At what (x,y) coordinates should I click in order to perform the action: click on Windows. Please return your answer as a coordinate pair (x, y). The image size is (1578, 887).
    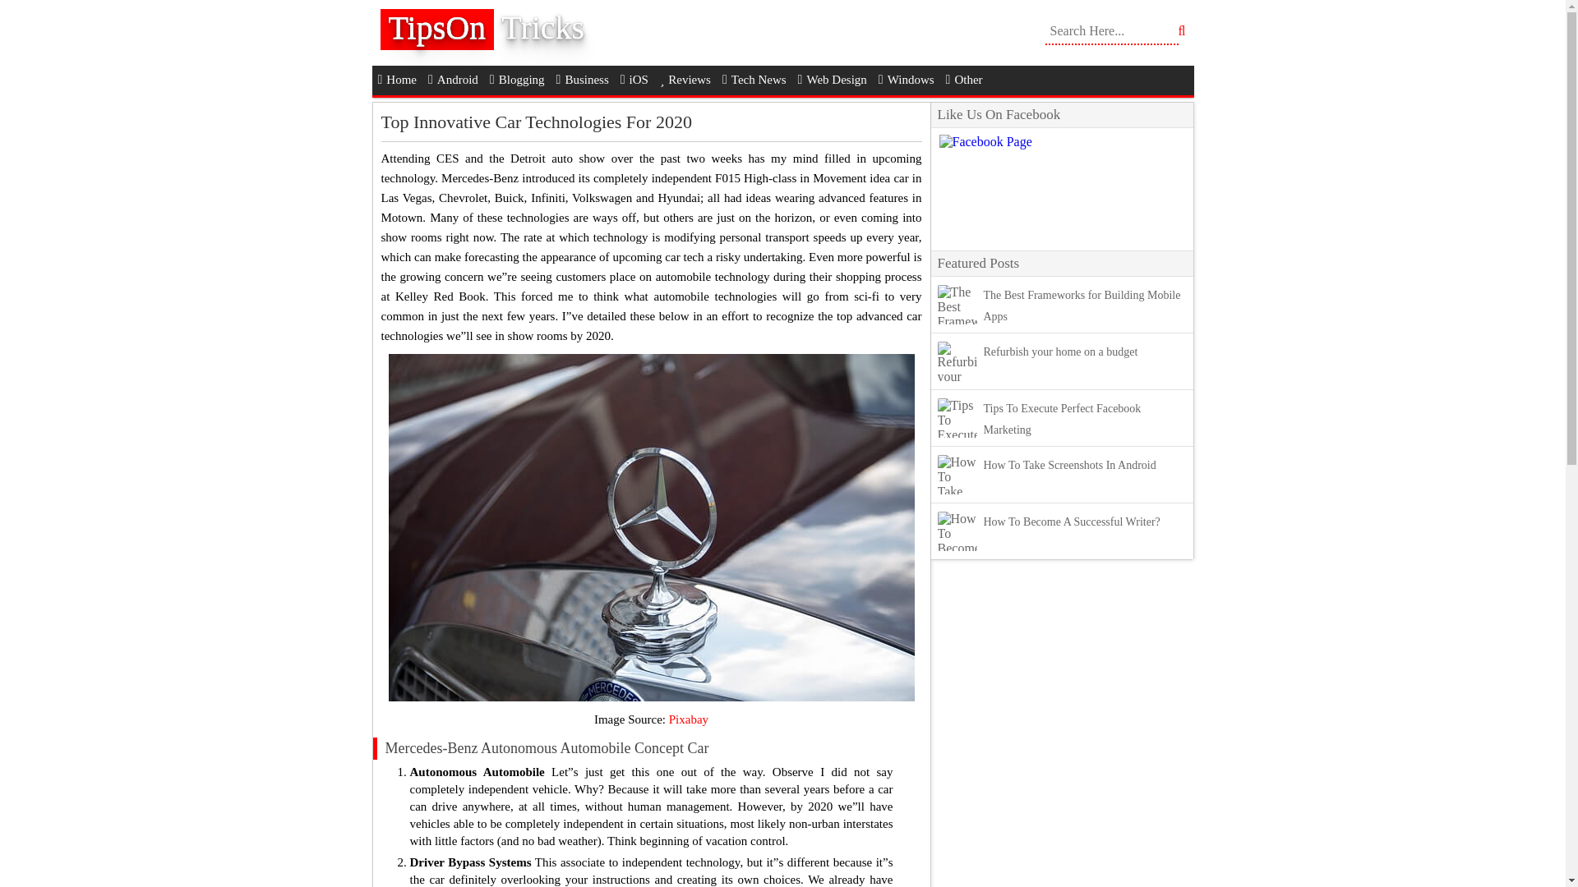
    Looking at the image, I should click on (906, 79).